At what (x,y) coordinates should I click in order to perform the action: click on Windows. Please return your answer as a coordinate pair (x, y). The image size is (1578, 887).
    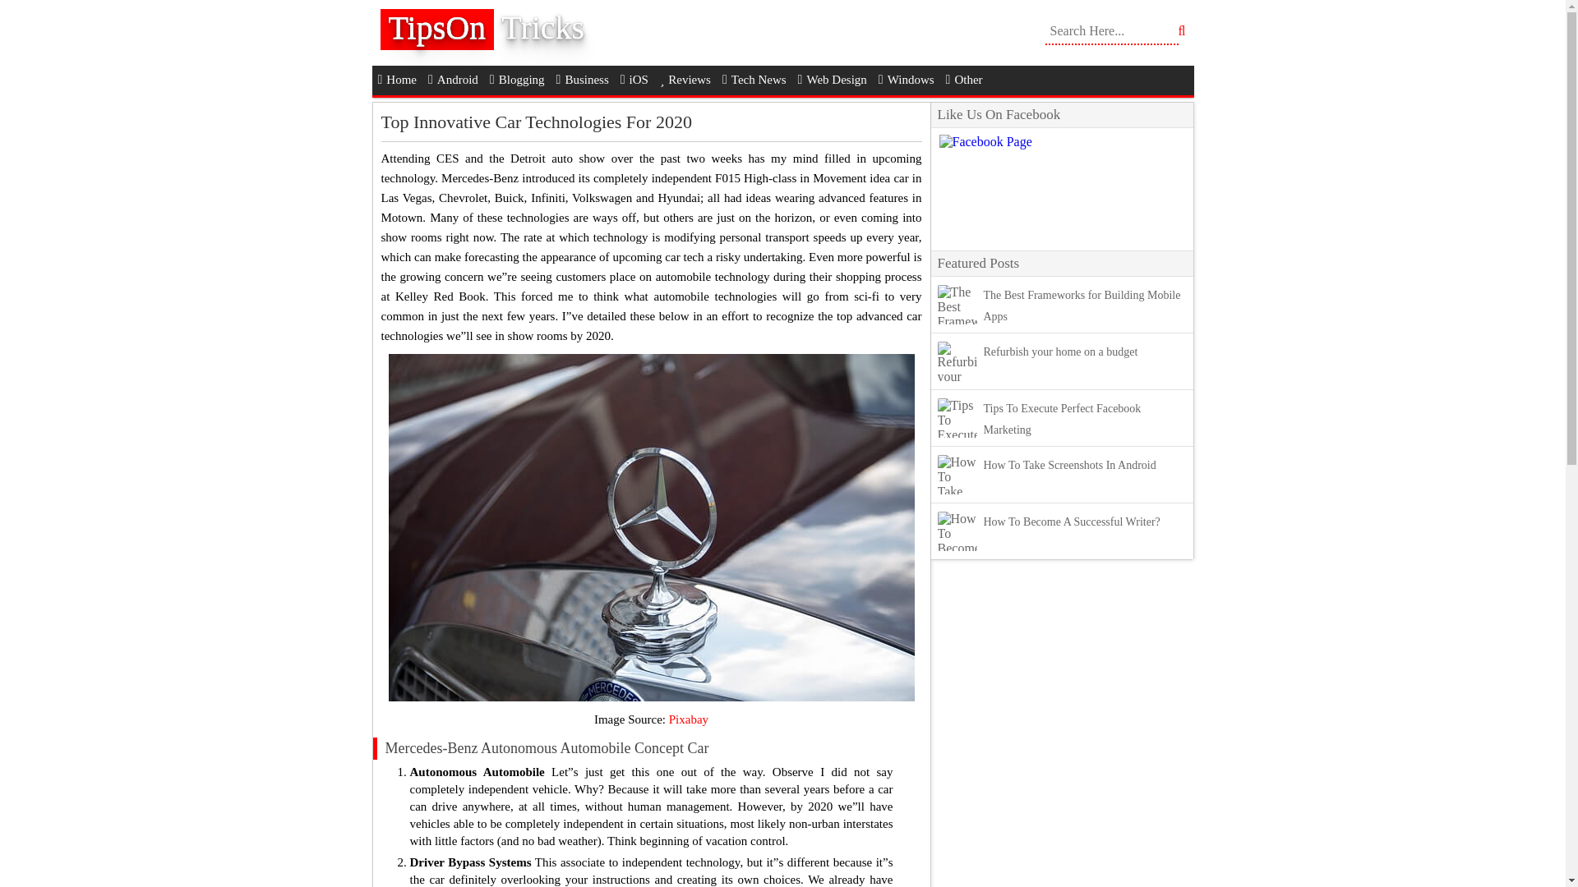
    Looking at the image, I should click on (906, 79).